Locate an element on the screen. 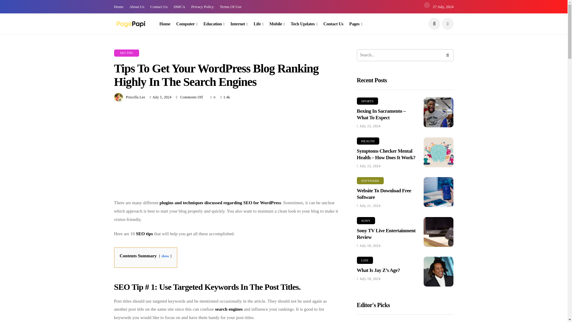 Image resolution: width=572 pixels, height=322 pixels. Mobile is located at coordinates (277, 24).